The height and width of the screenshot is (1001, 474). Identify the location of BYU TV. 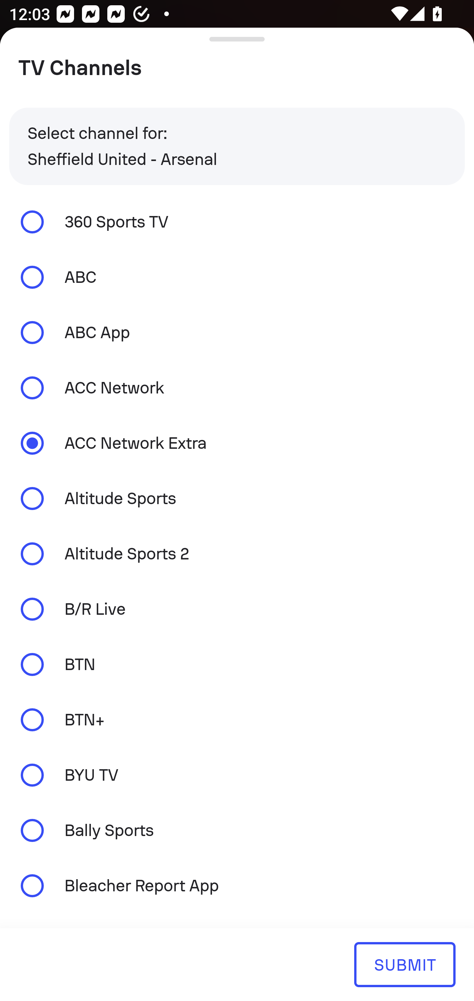
(237, 775).